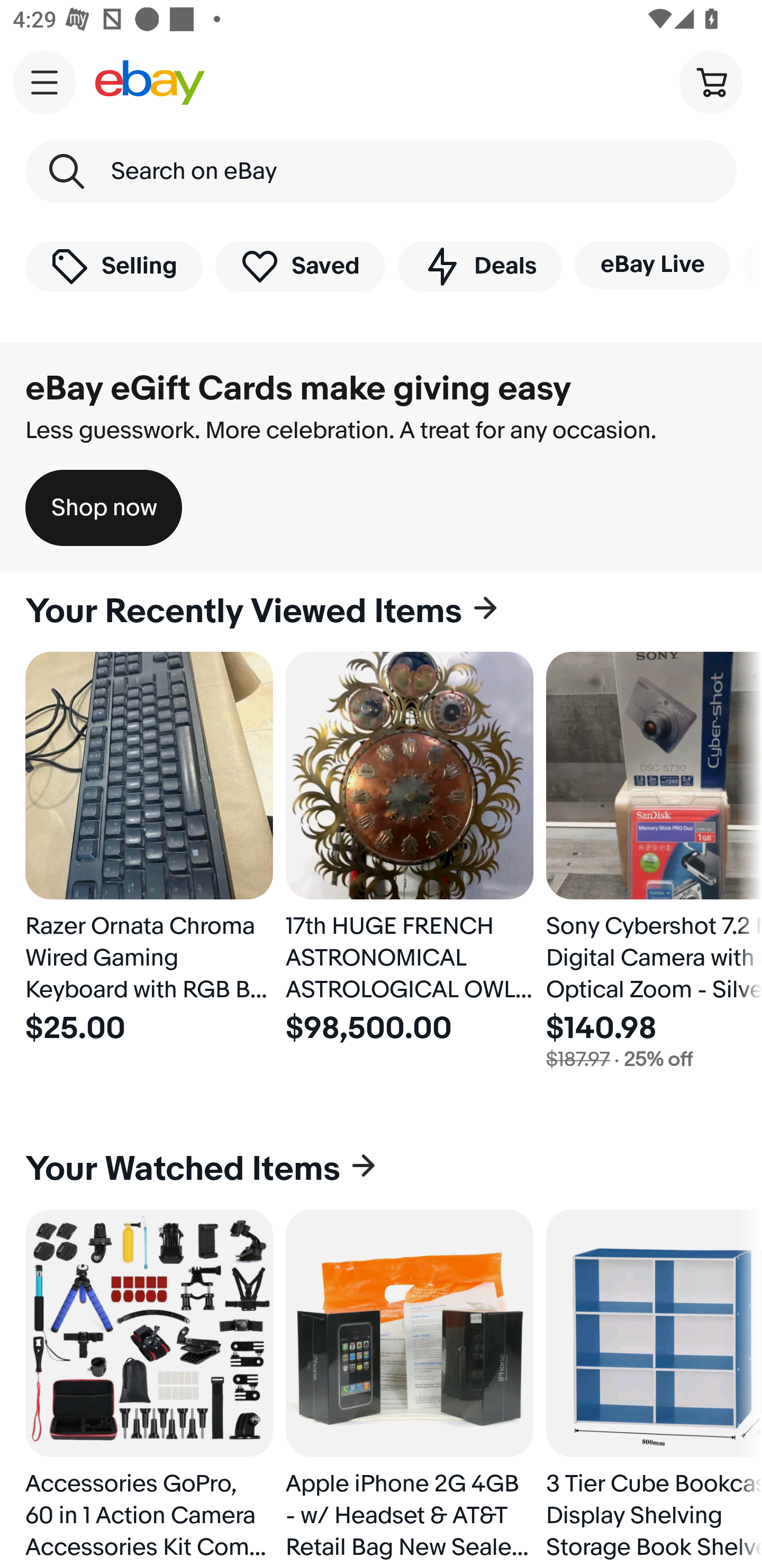 The height and width of the screenshot is (1566, 762). What do you see at coordinates (381, 612) in the screenshot?
I see `Your Recently Viewed Items  ` at bounding box center [381, 612].